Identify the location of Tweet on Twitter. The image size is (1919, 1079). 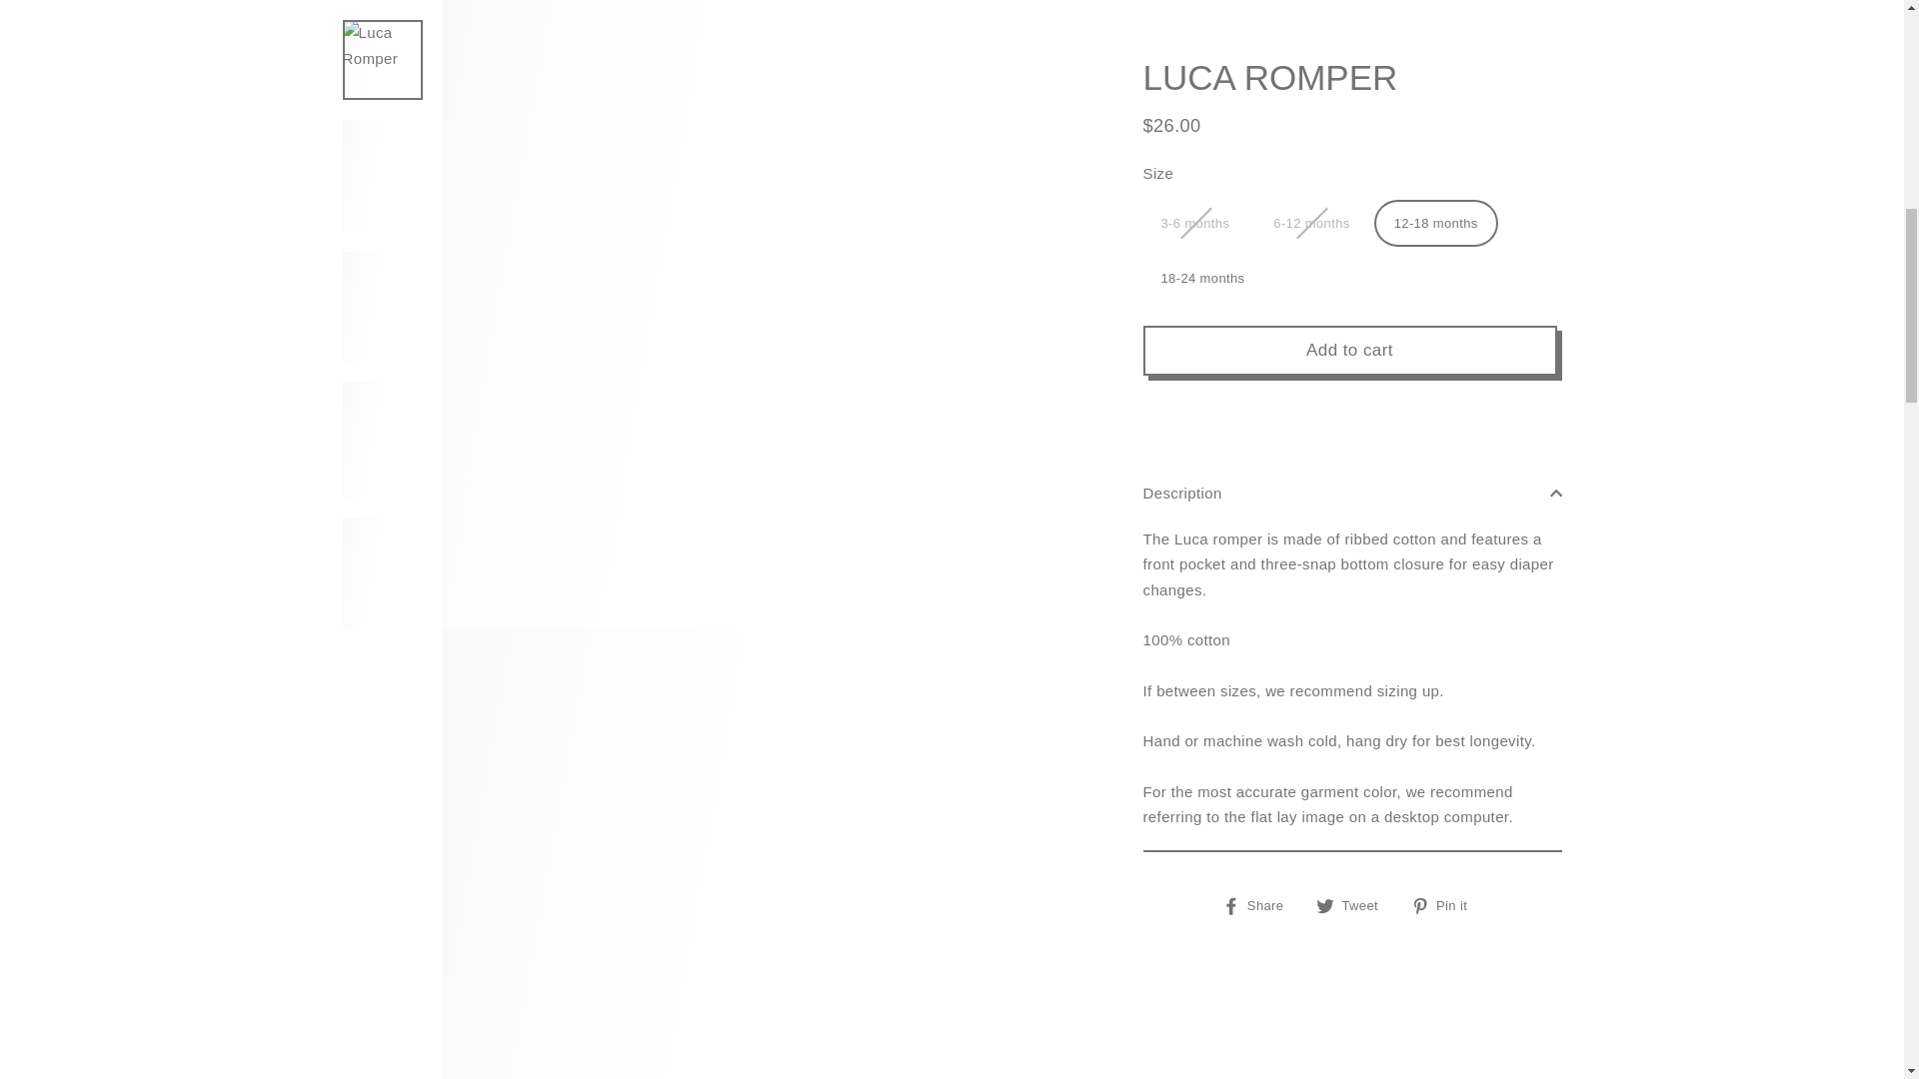
(1354, 59).